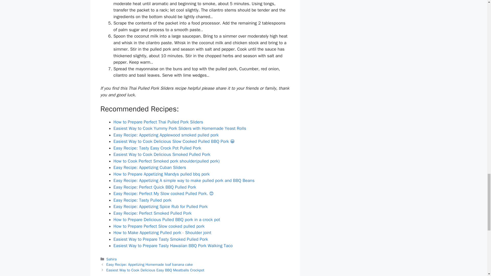 The width and height of the screenshot is (491, 276). Describe the element at coordinates (158, 122) in the screenshot. I see `How to Prepare Perfect Thai Pulled Pork Sliders` at that location.